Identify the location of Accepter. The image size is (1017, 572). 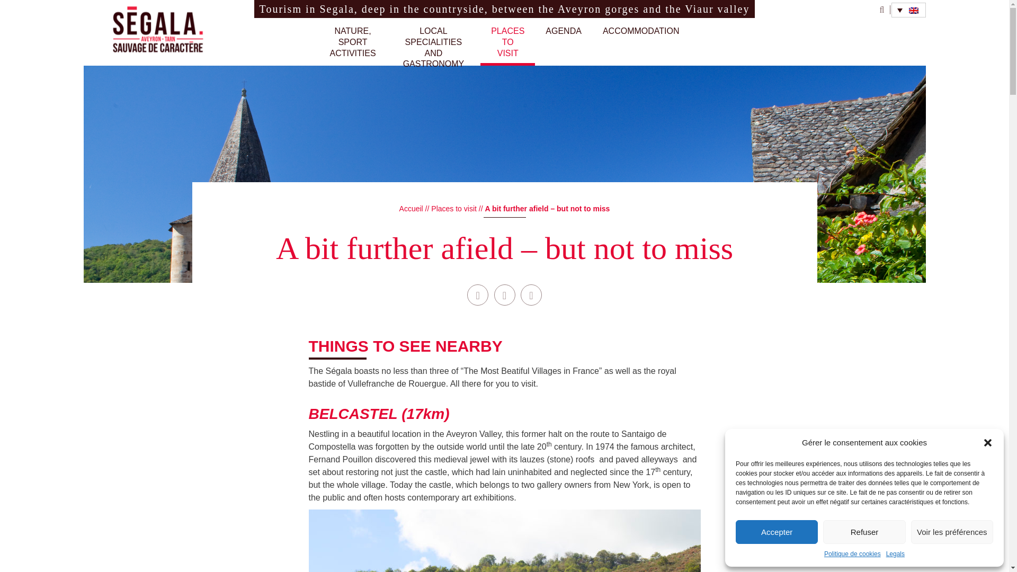
(777, 532).